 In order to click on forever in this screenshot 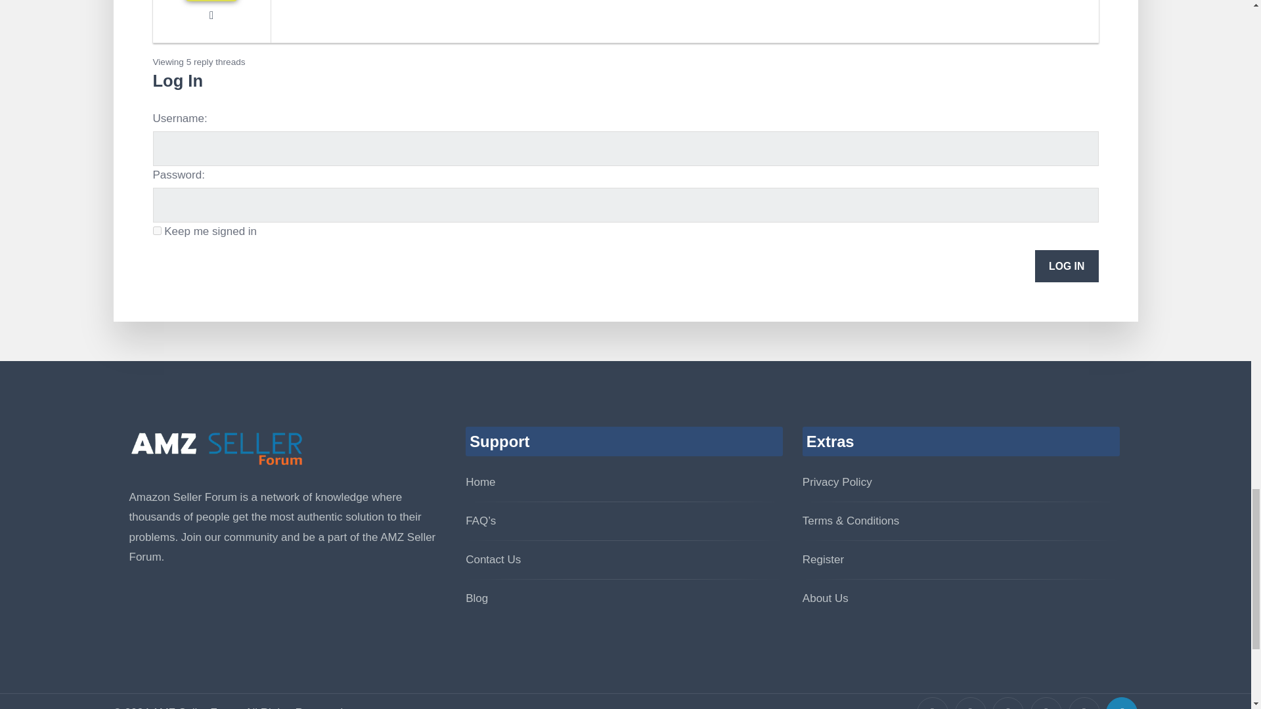, I will do `click(156, 230)`.